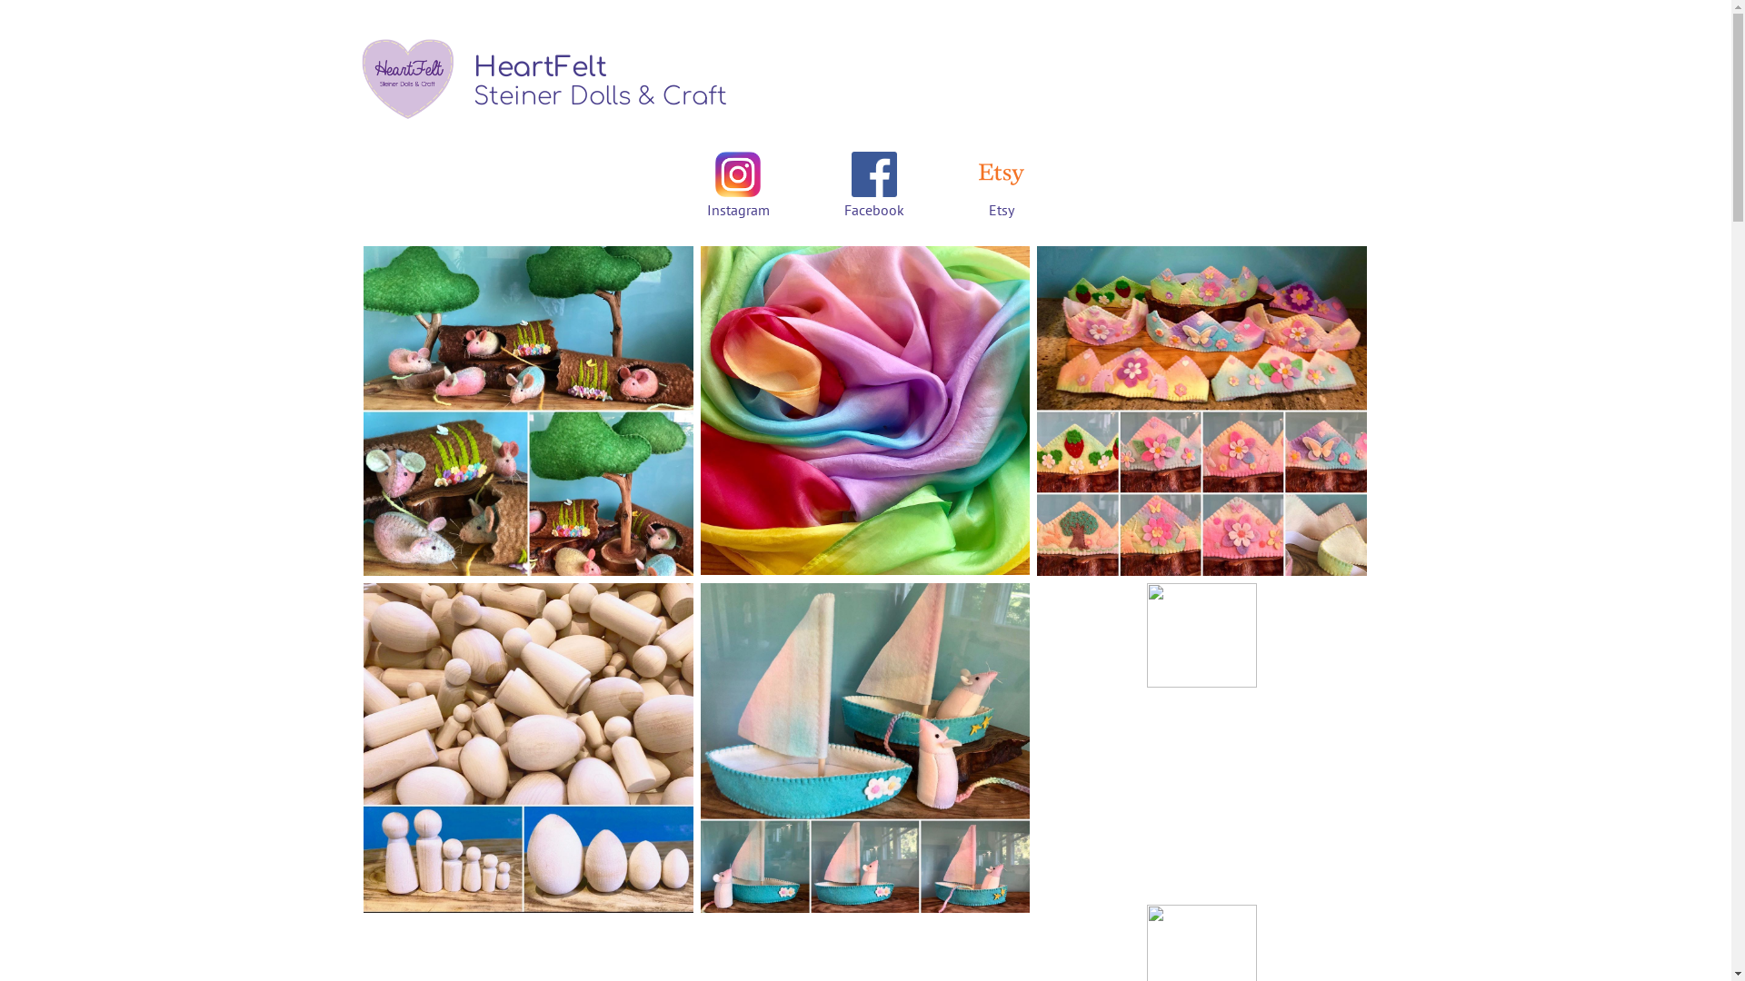  I want to click on Etsy, so click(1002, 210).